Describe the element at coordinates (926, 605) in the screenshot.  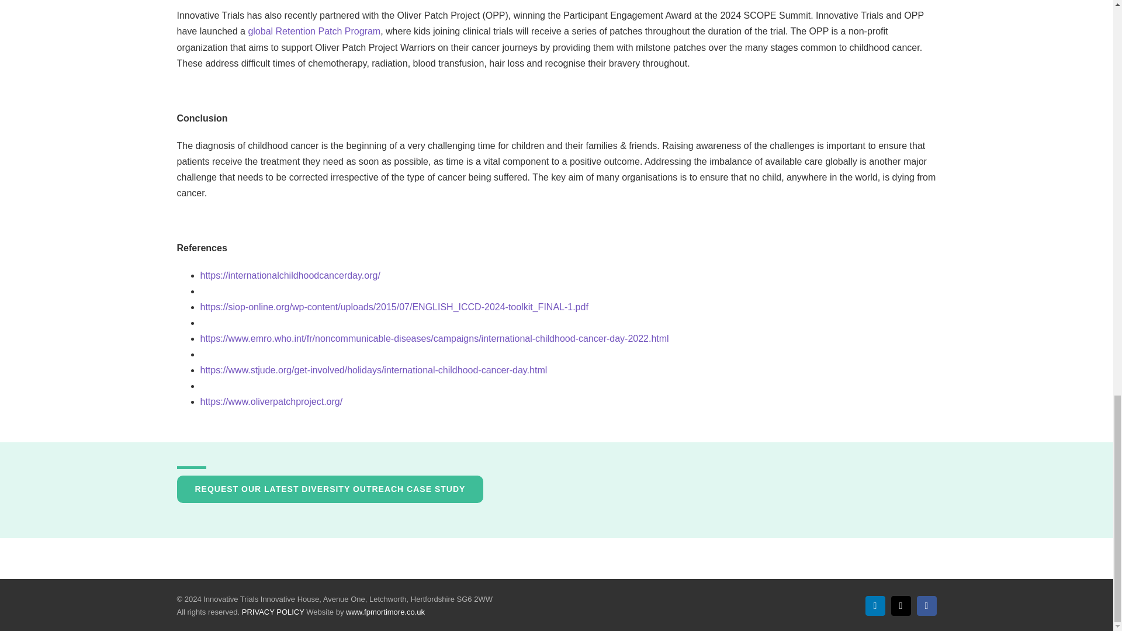
I see `Facebook` at that location.